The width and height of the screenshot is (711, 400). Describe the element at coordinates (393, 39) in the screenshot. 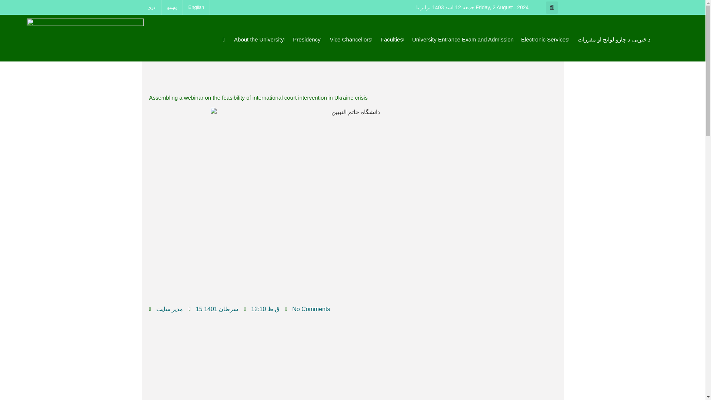

I see `Faculties` at that location.